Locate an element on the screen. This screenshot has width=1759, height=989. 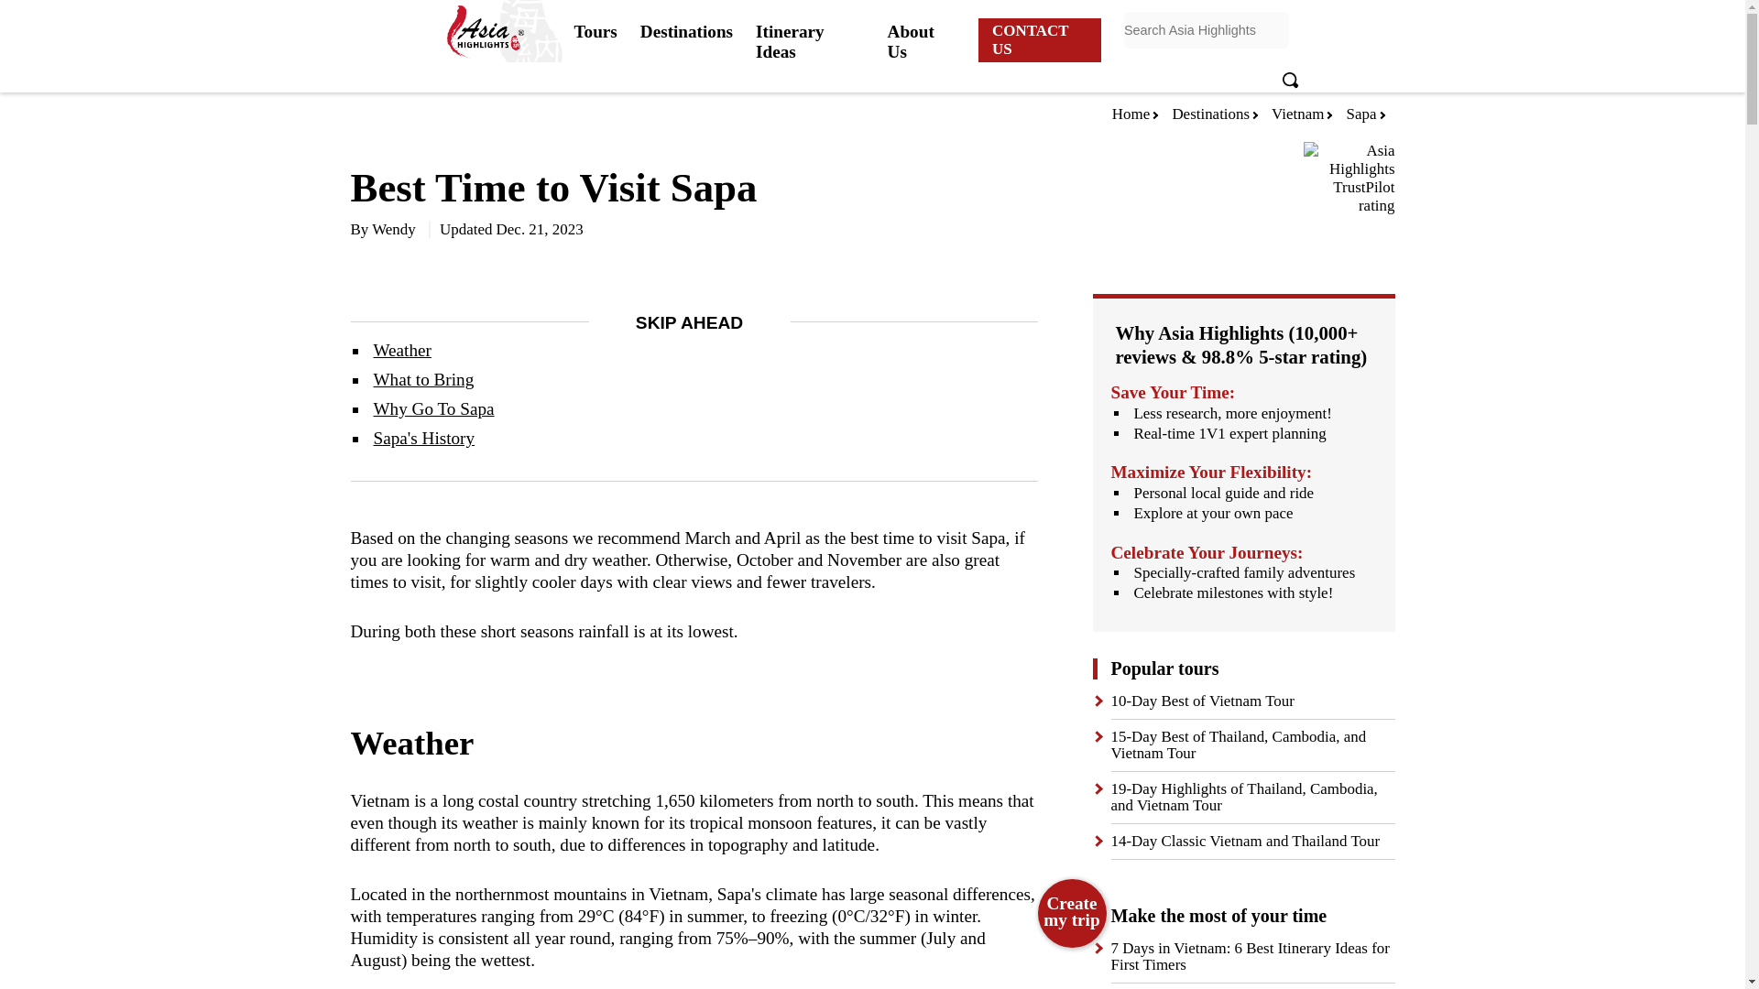
Home is located at coordinates (1131, 114).